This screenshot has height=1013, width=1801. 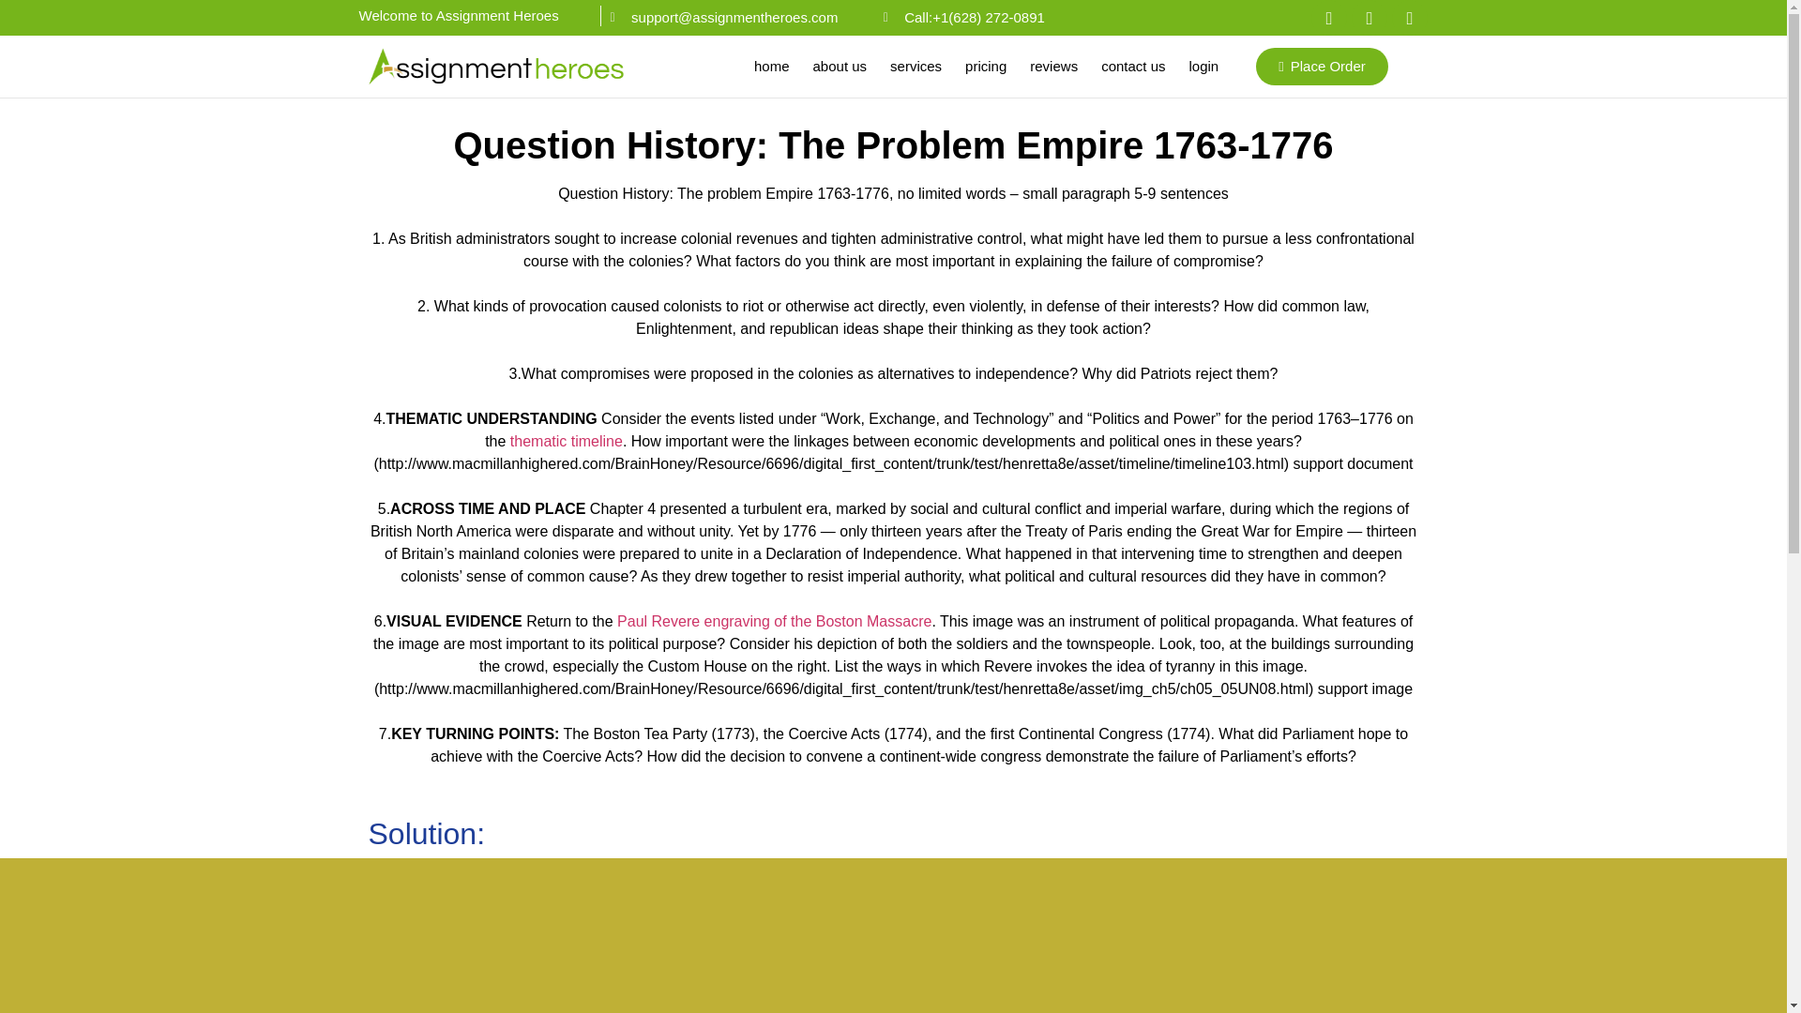 What do you see at coordinates (840, 66) in the screenshot?
I see `about us` at bounding box center [840, 66].